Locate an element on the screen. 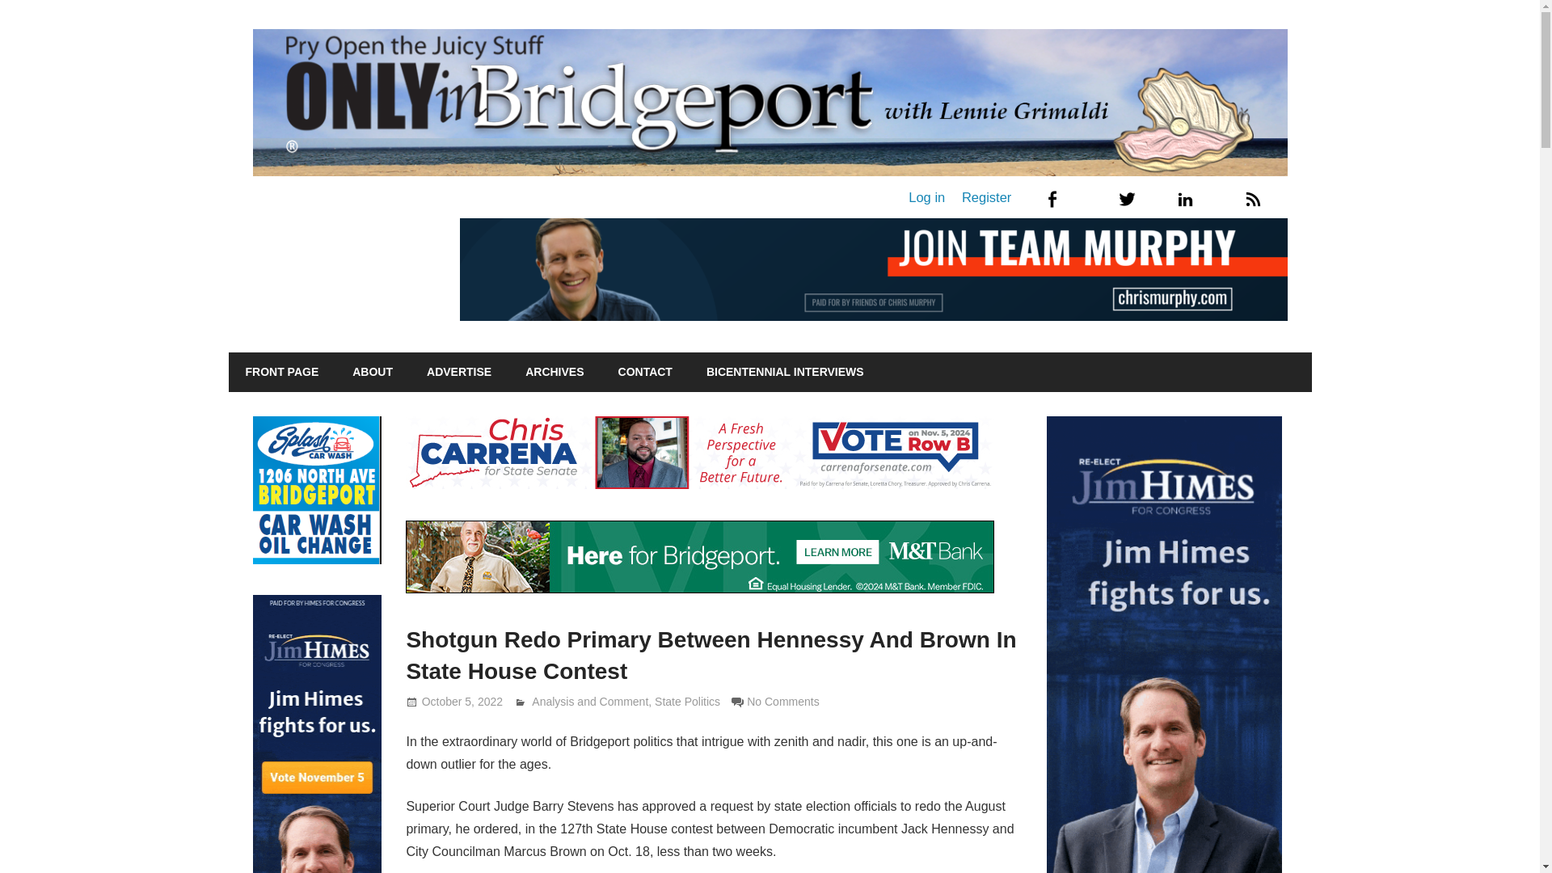  No Comments is located at coordinates (782, 701).